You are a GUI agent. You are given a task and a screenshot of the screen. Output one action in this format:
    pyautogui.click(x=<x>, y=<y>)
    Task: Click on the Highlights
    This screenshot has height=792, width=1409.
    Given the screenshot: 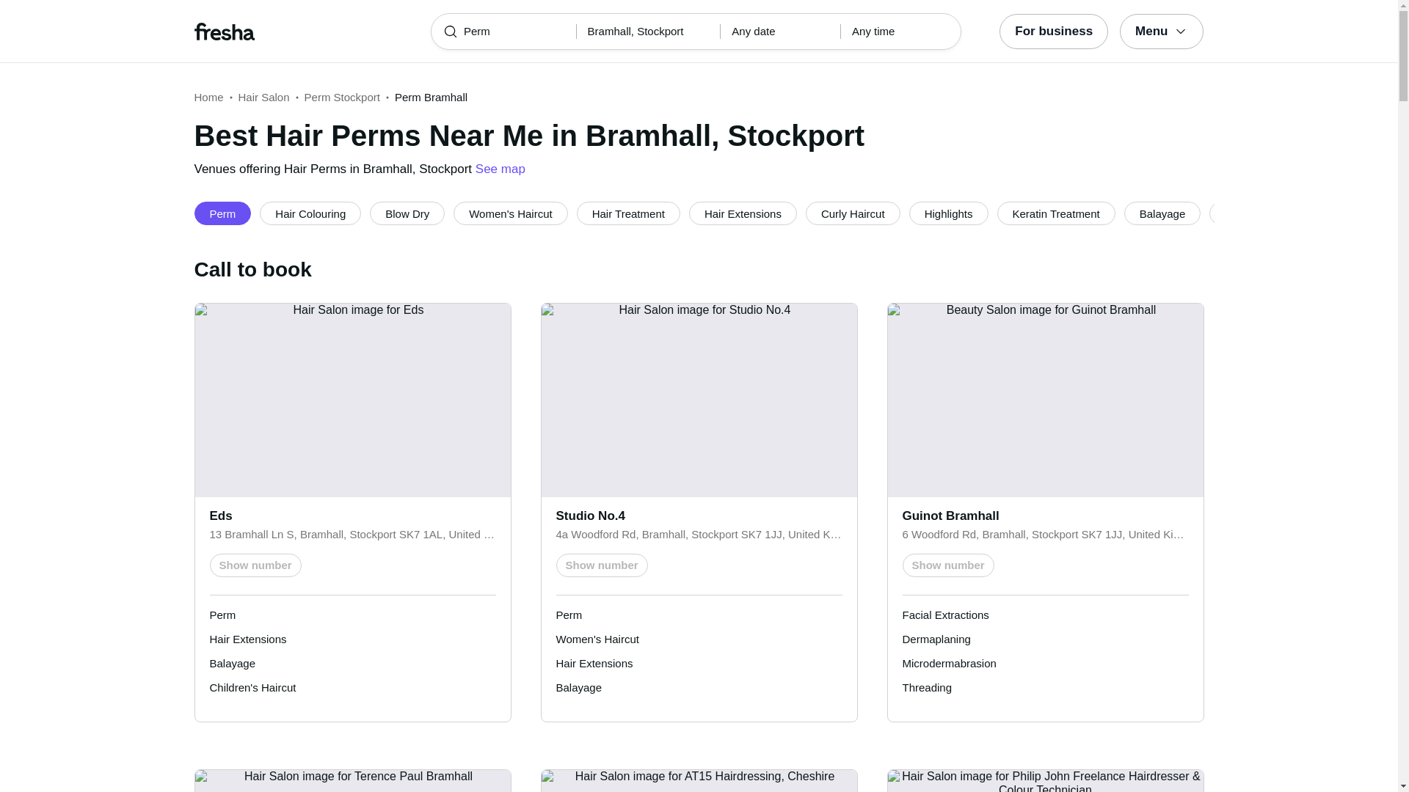 What is the action you would take?
    pyautogui.click(x=948, y=213)
    